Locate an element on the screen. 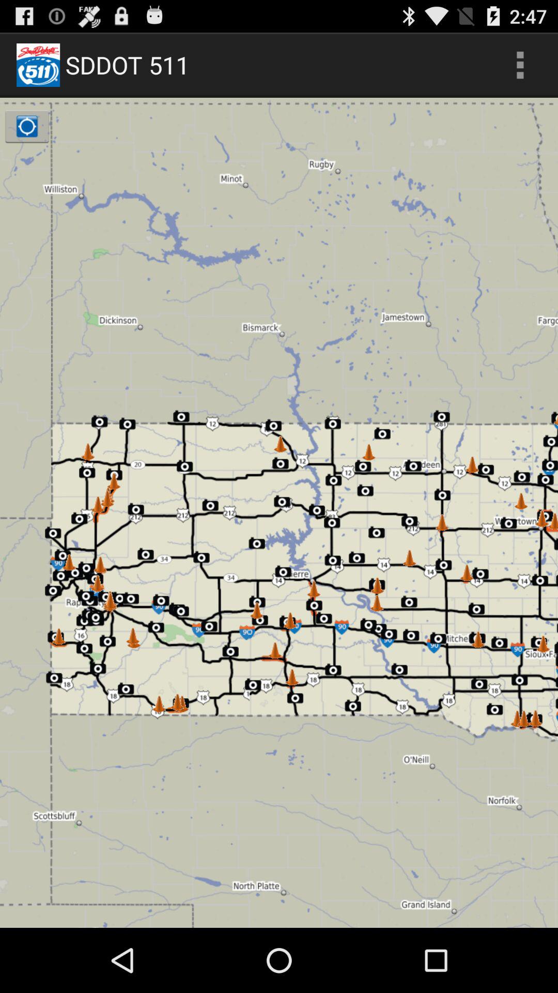 Image resolution: width=558 pixels, height=993 pixels. launch item at the top right corner is located at coordinates (520, 65).